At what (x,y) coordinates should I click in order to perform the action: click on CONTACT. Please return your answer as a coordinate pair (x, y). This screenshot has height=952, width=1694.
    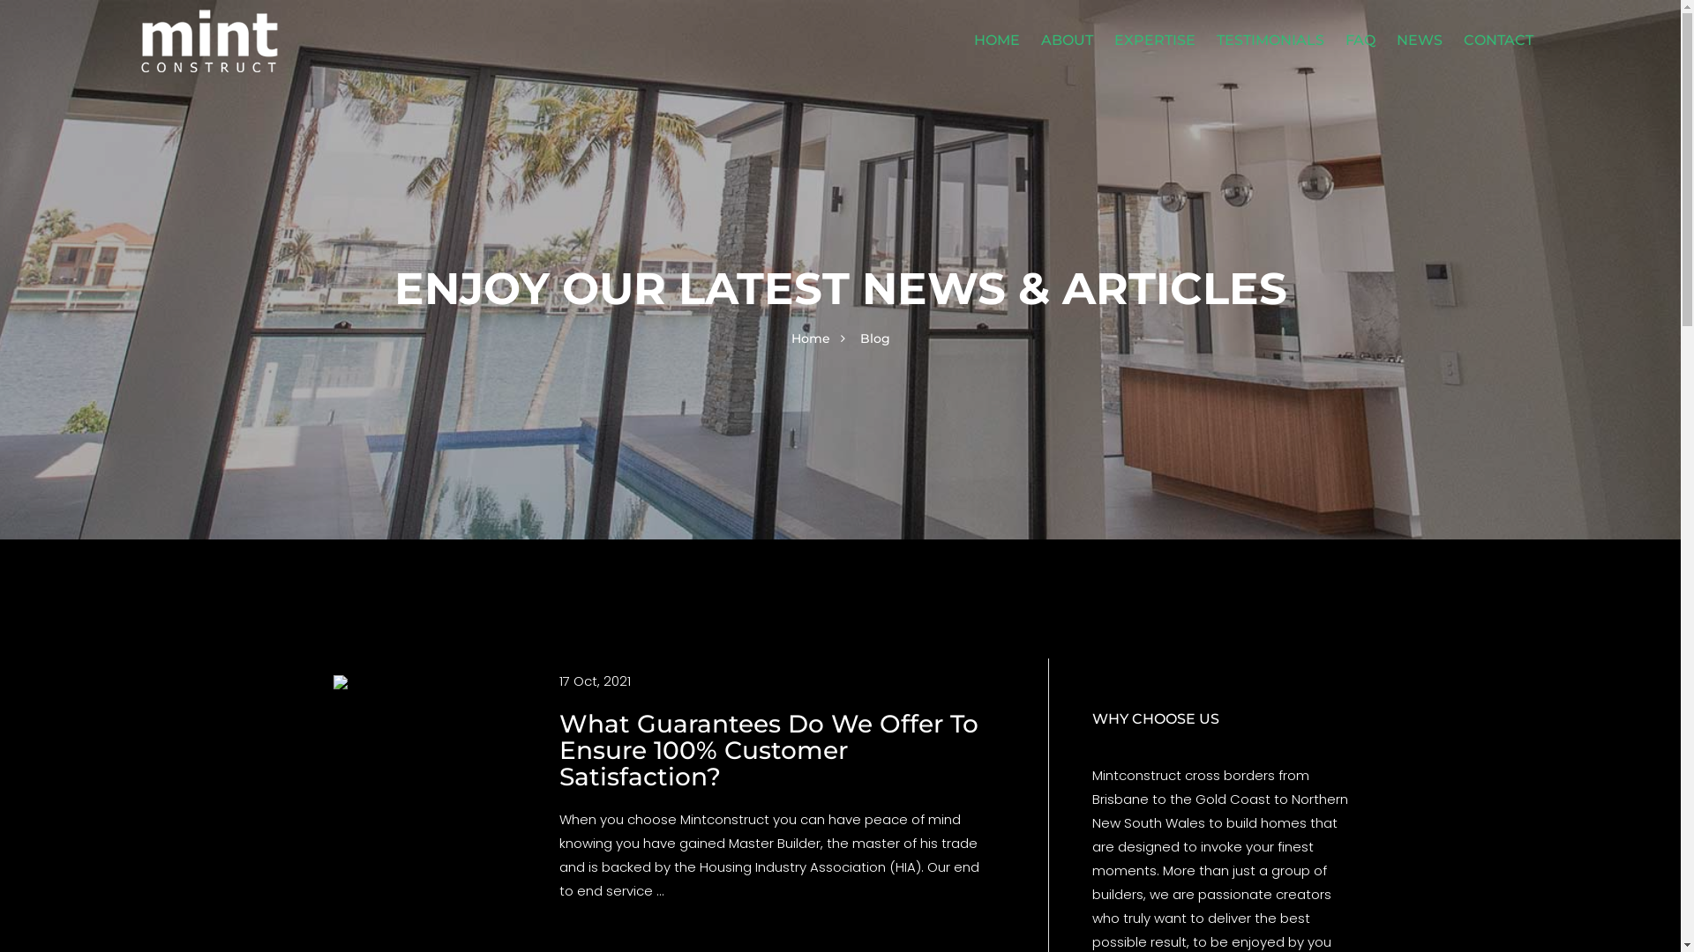
    Looking at the image, I should click on (1498, 41).